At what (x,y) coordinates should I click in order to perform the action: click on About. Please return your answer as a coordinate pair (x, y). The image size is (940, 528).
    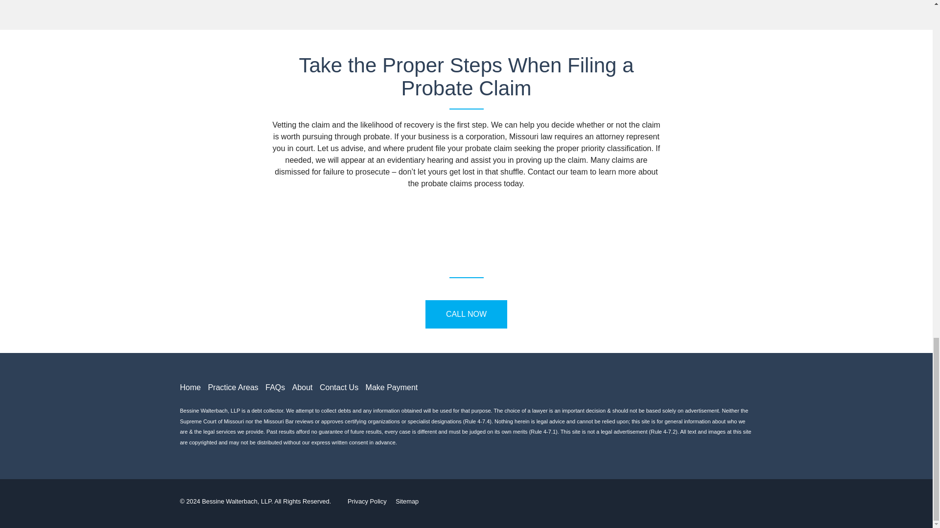
    Looking at the image, I should click on (303, 387).